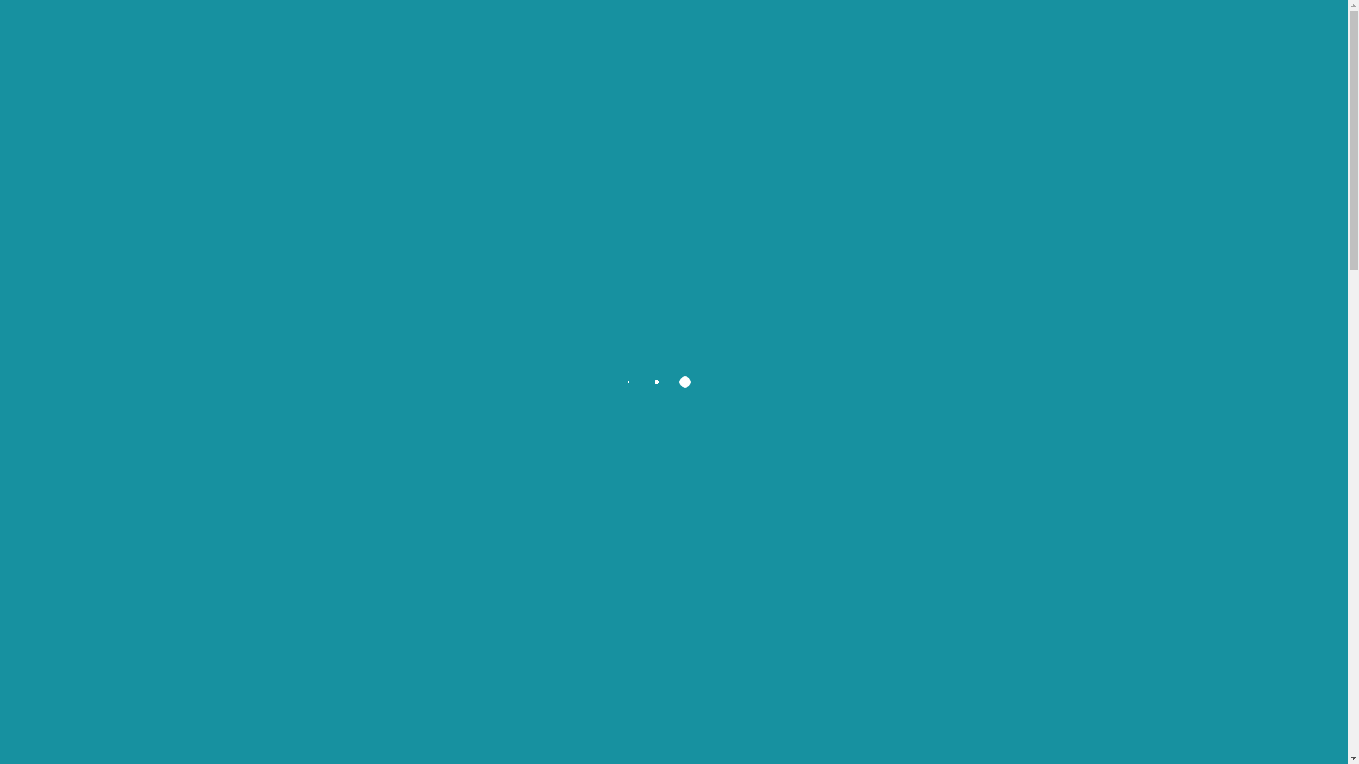 This screenshot has height=764, width=1359. Describe the element at coordinates (933, 606) in the screenshot. I see `Laser Therapy` at that location.